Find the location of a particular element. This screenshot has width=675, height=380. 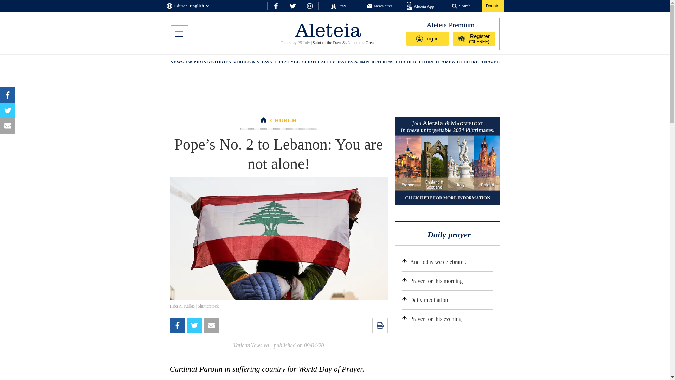

social-tw-top-row is located at coordinates (292, 6).